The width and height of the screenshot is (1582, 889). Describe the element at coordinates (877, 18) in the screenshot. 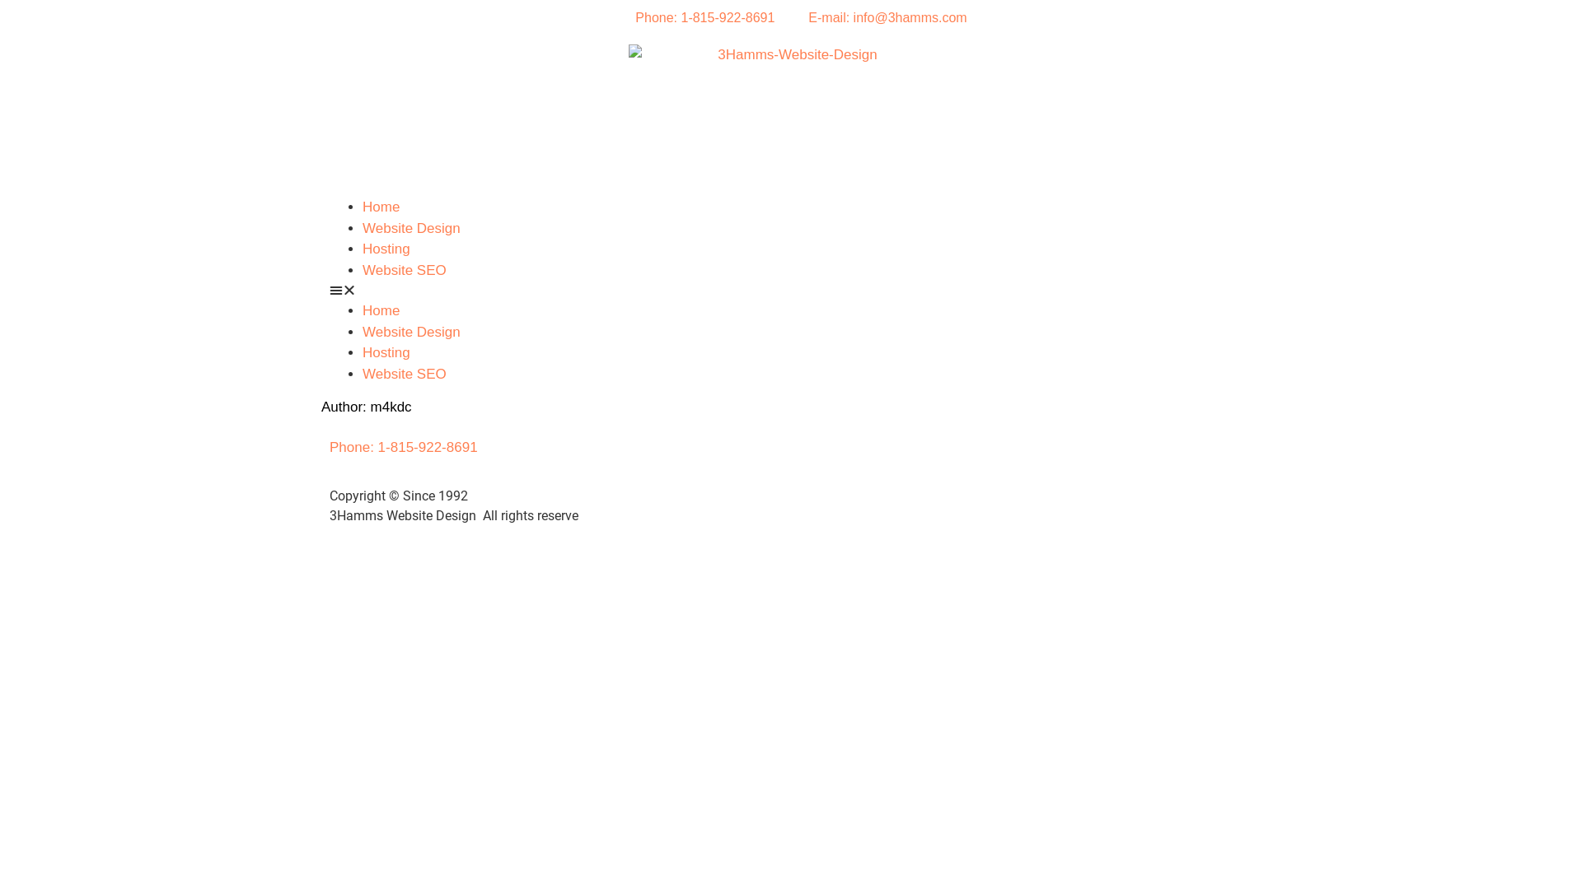

I see `E-mail: info@3hamms.com` at that location.